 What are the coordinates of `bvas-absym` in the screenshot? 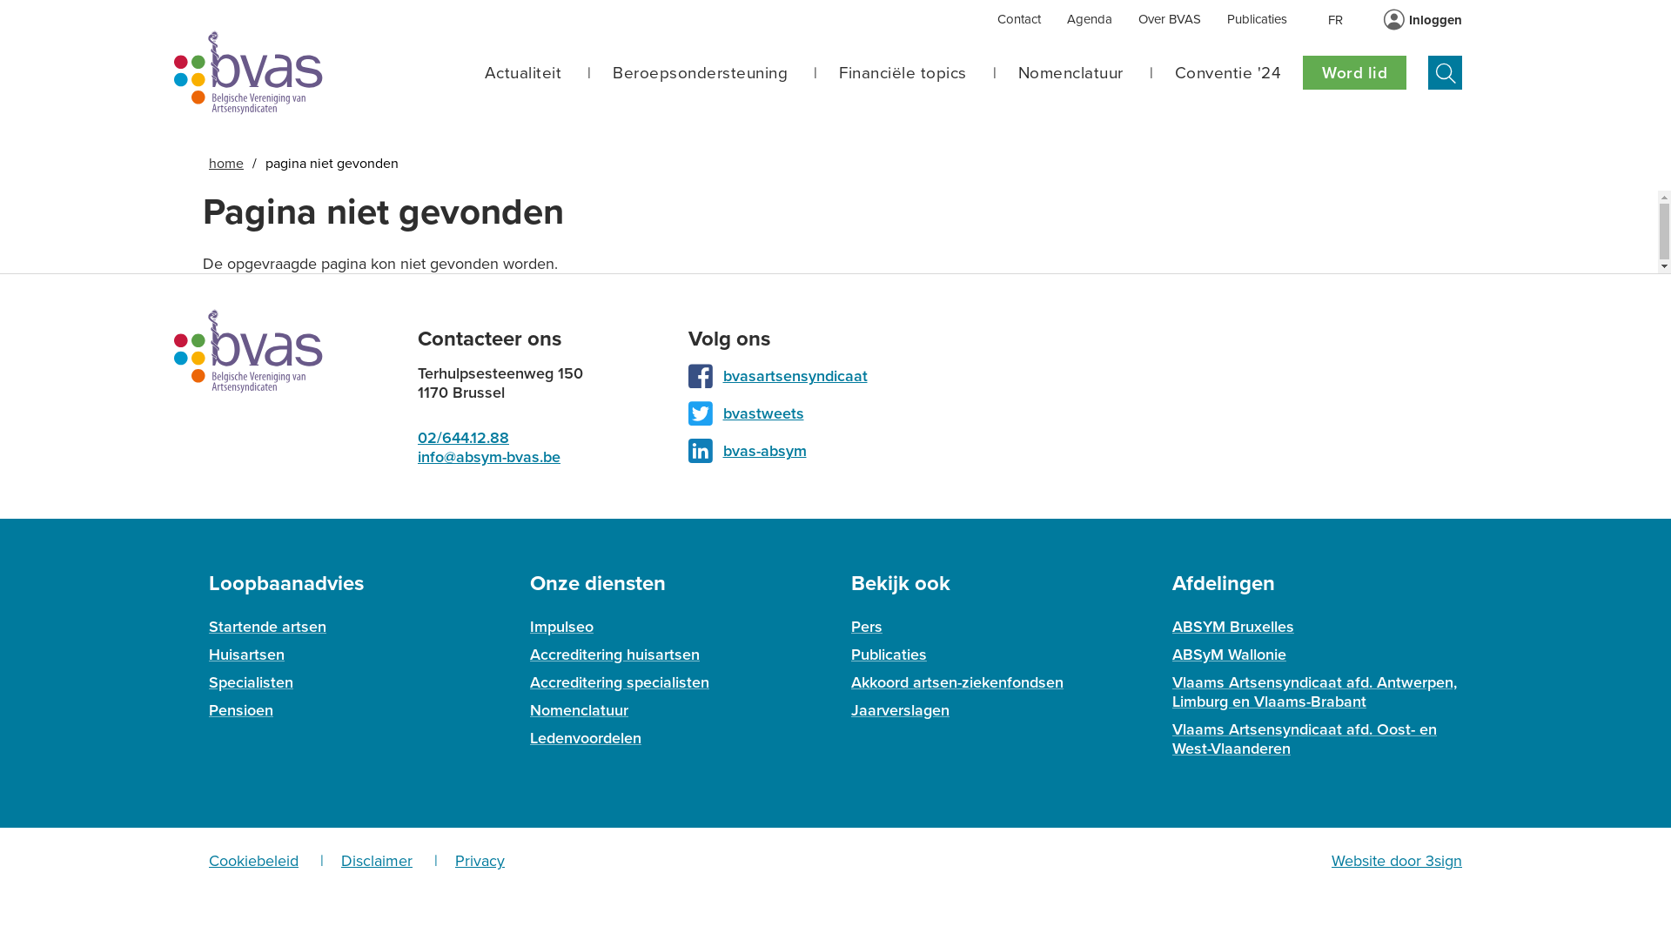 It's located at (764, 451).